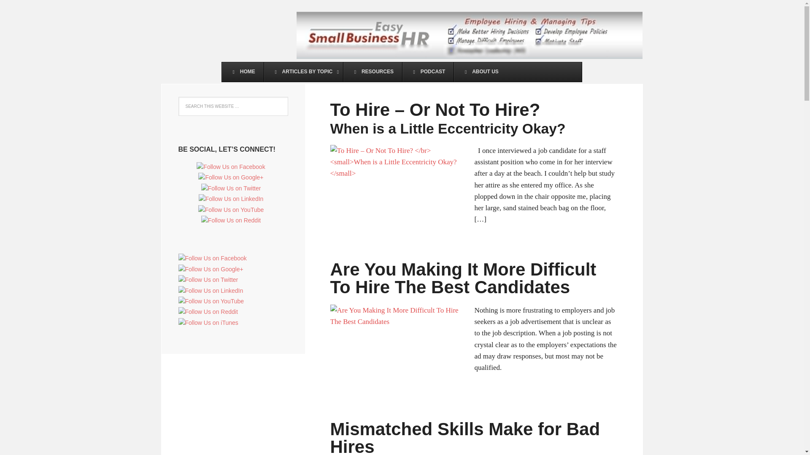 The height and width of the screenshot is (455, 810). Describe the element at coordinates (230, 167) in the screenshot. I see `Follow Us on Facebook` at that location.